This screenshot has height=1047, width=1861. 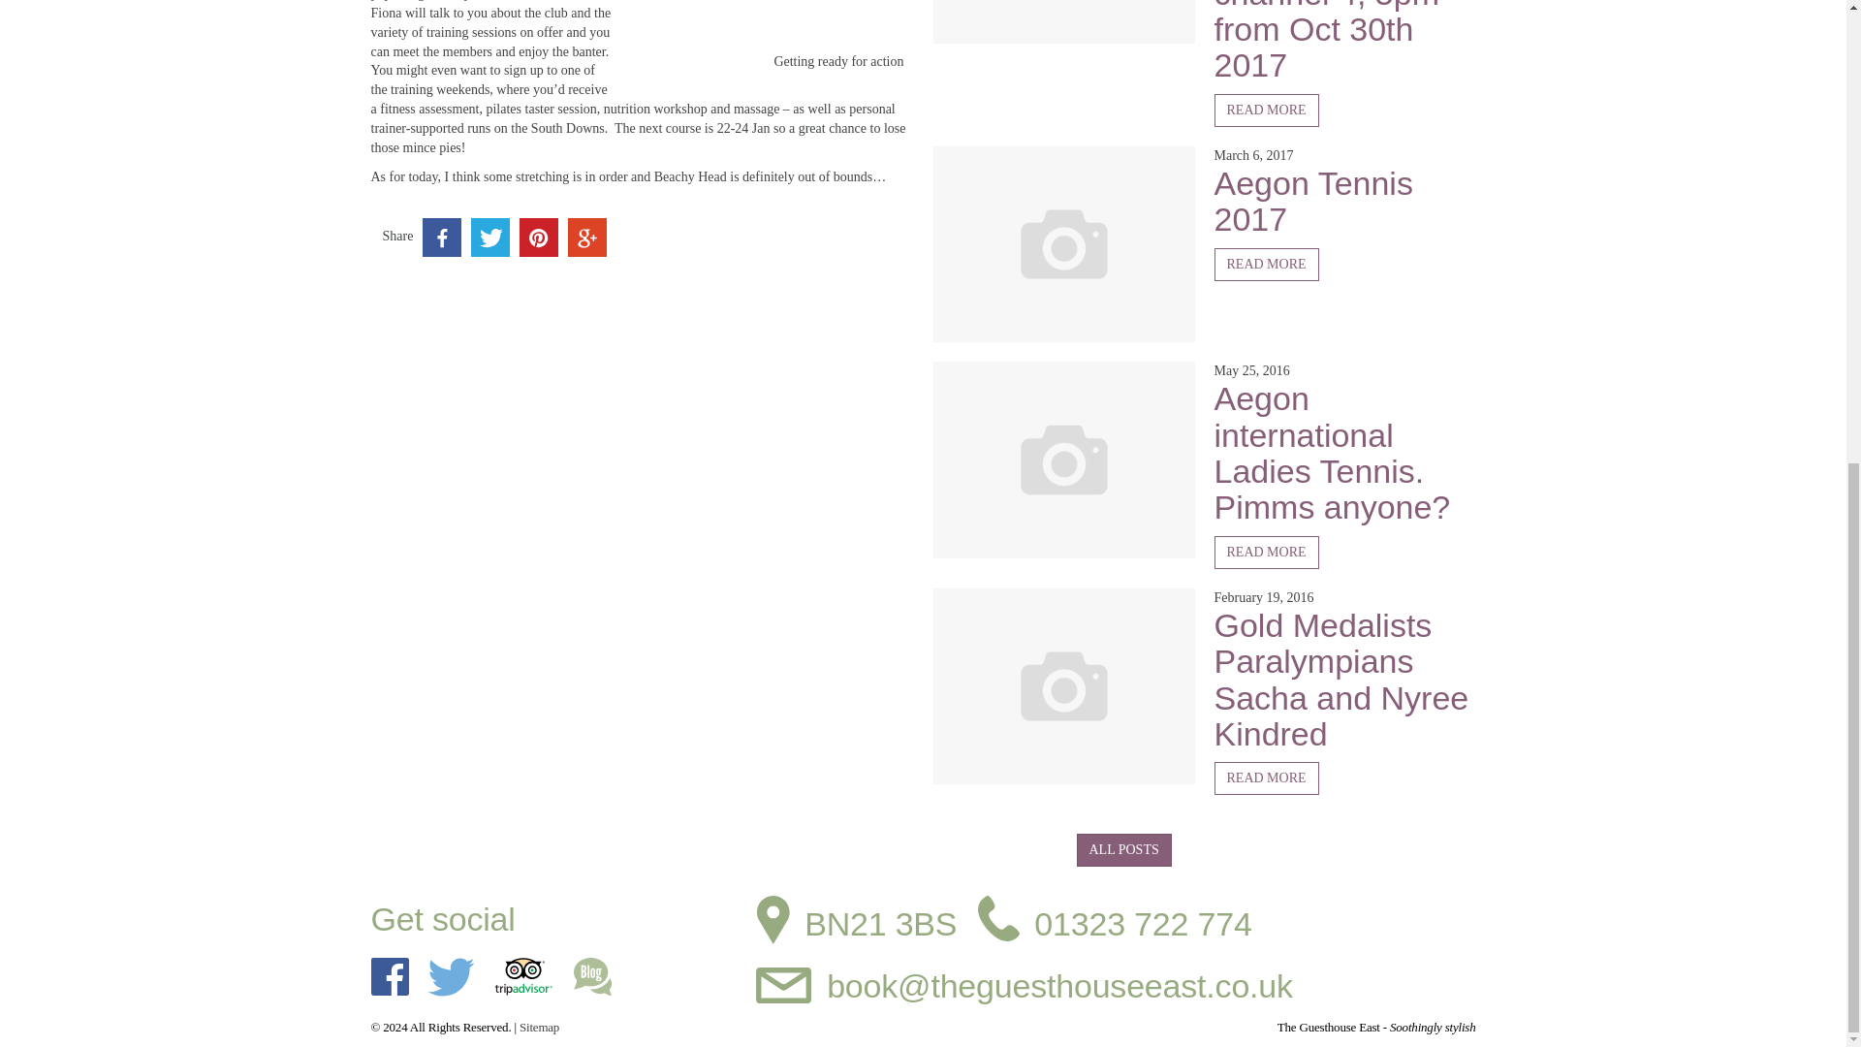 What do you see at coordinates (1265, 264) in the screenshot?
I see `READ MORE` at bounding box center [1265, 264].